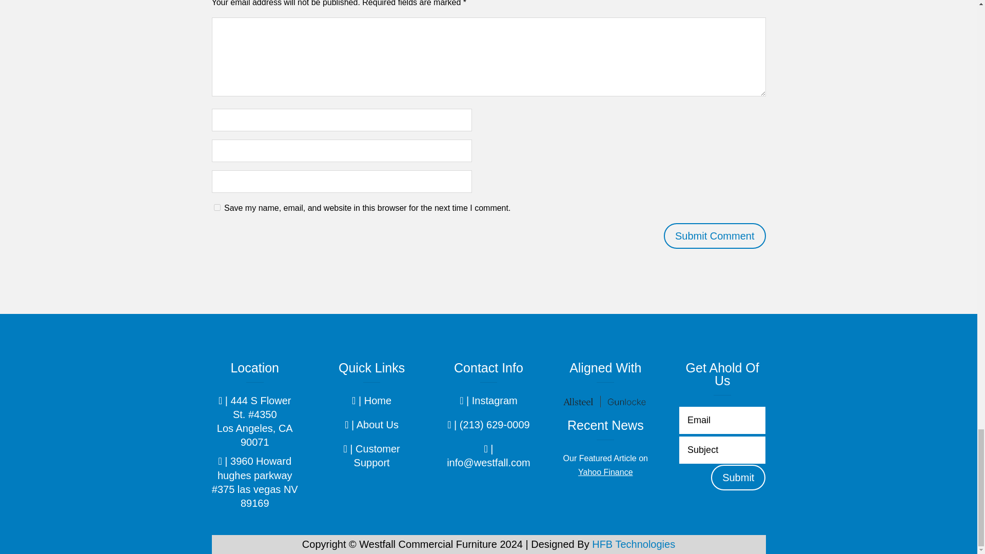  I want to click on yes, so click(216, 207).